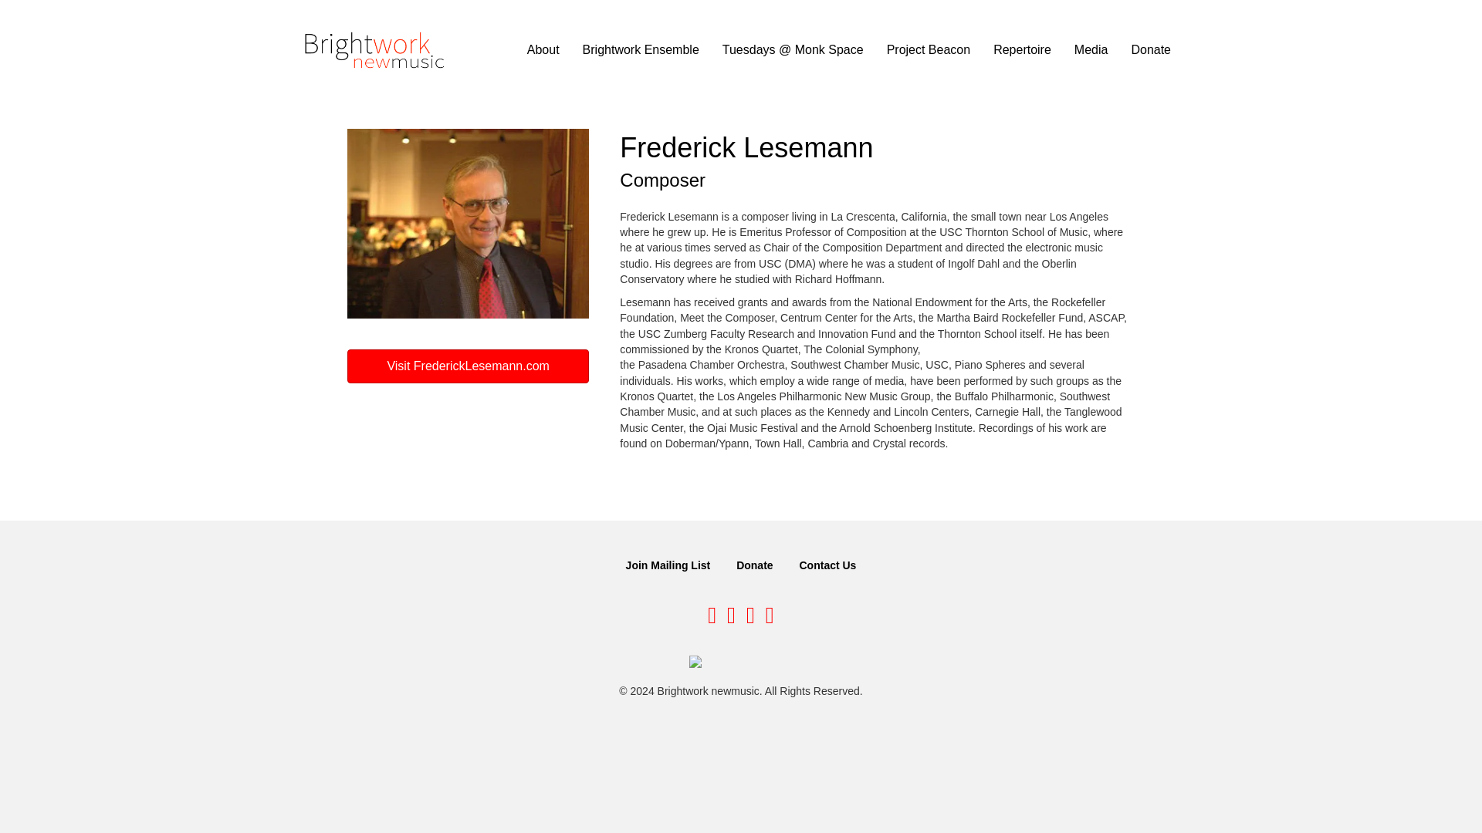 The width and height of the screenshot is (1482, 833). I want to click on Visit FrederickLesemann.com, so click(468, 366).